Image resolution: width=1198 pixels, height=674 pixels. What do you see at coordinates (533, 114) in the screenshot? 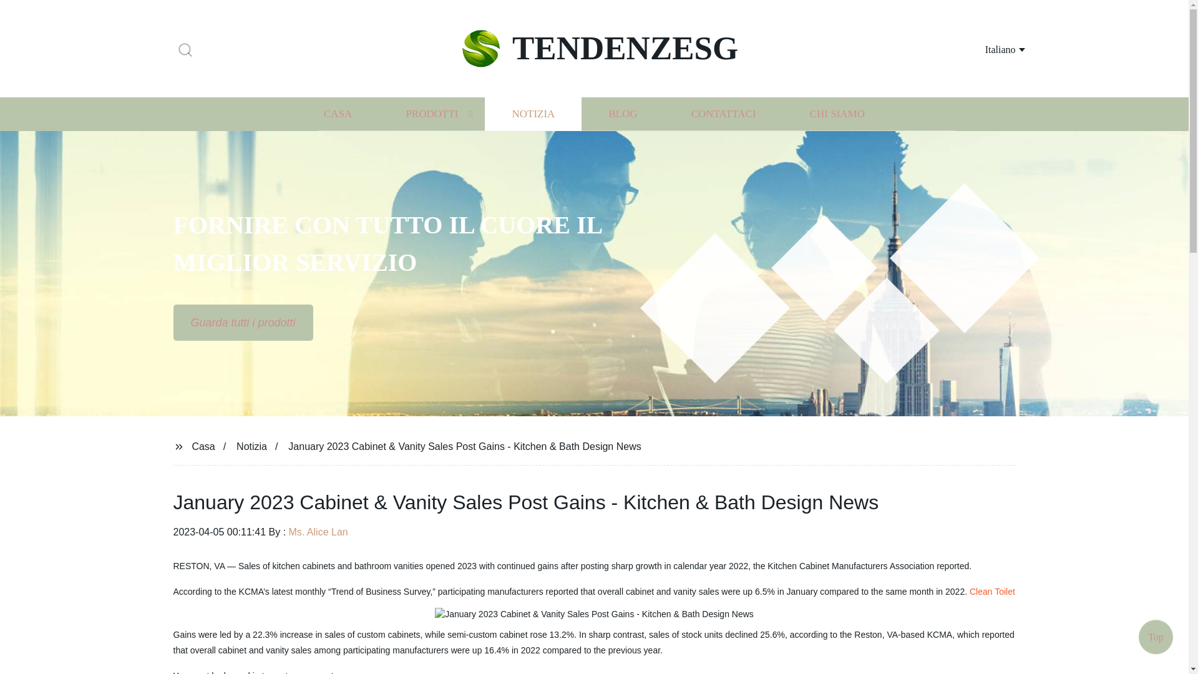
I see `NOTIZIA` at bounding box center [533, 114].